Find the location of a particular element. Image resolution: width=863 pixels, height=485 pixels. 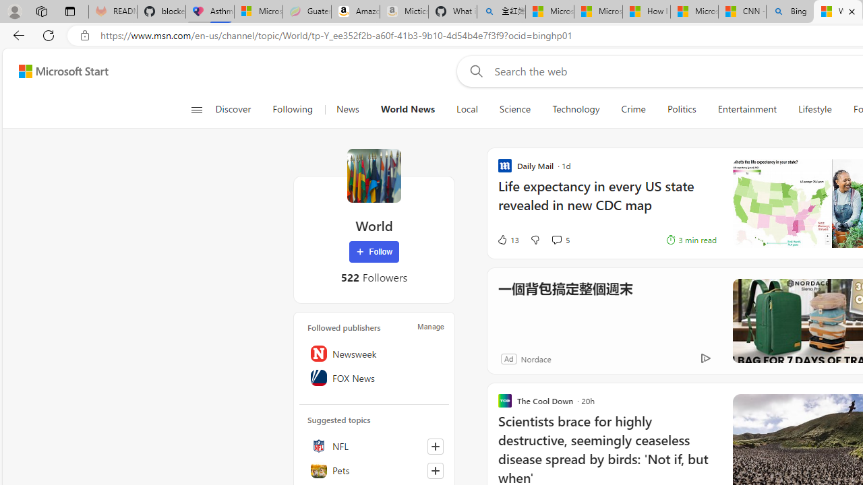

FOX News is located at coordinates (374, 378).